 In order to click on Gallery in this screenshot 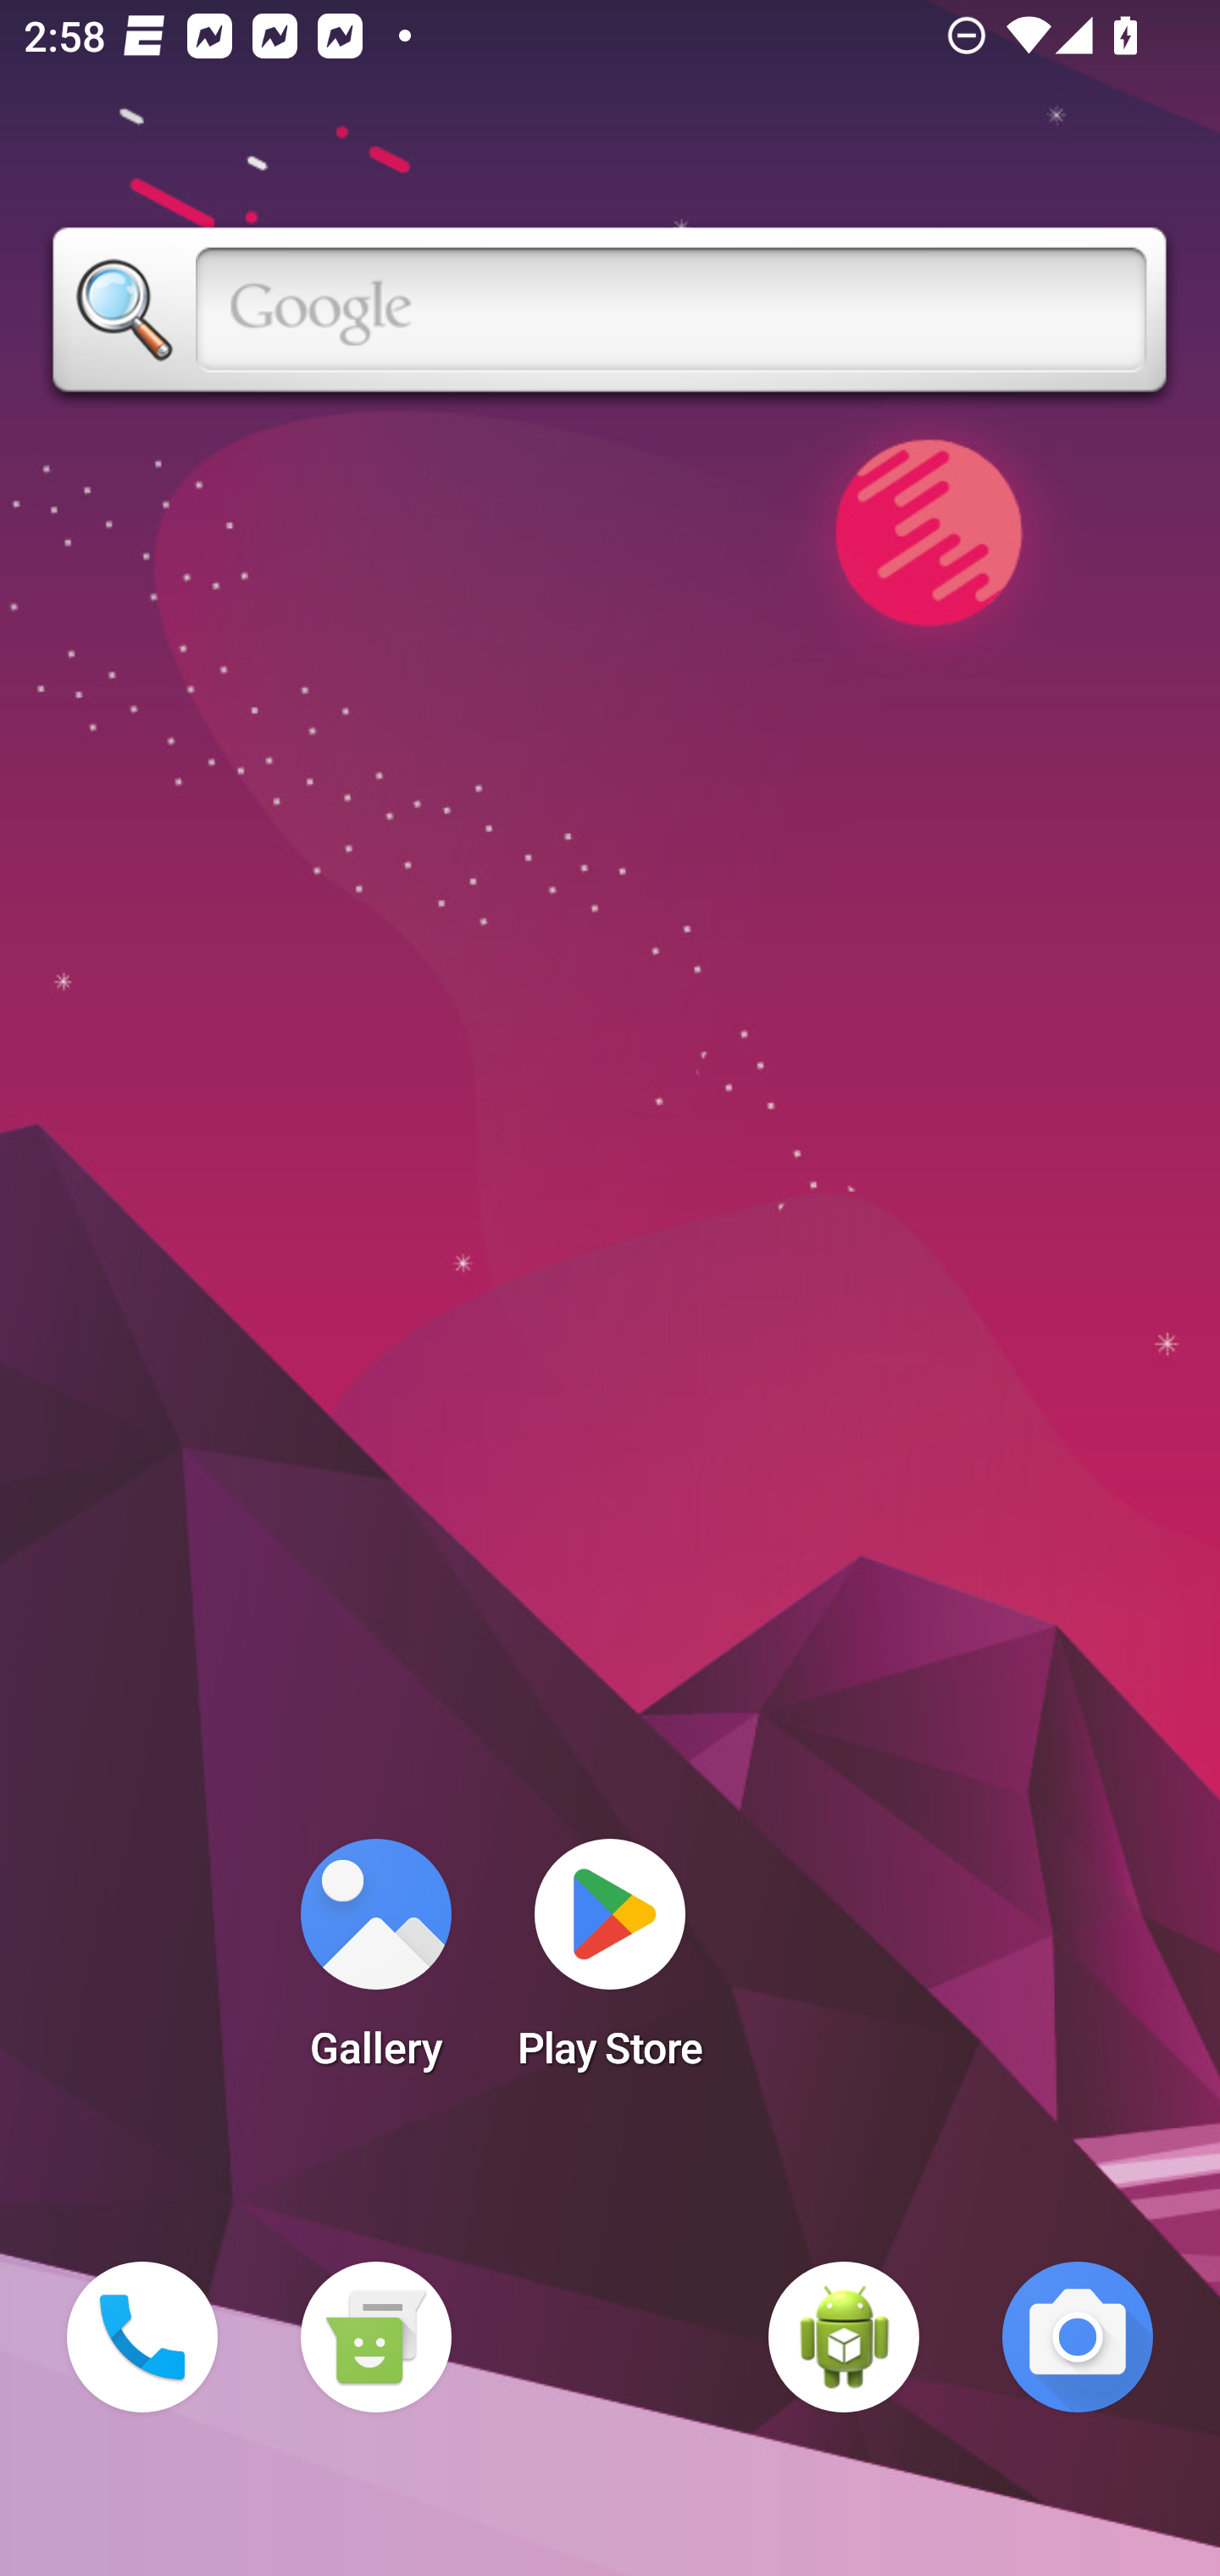, I will do `click(375, 1964)`.